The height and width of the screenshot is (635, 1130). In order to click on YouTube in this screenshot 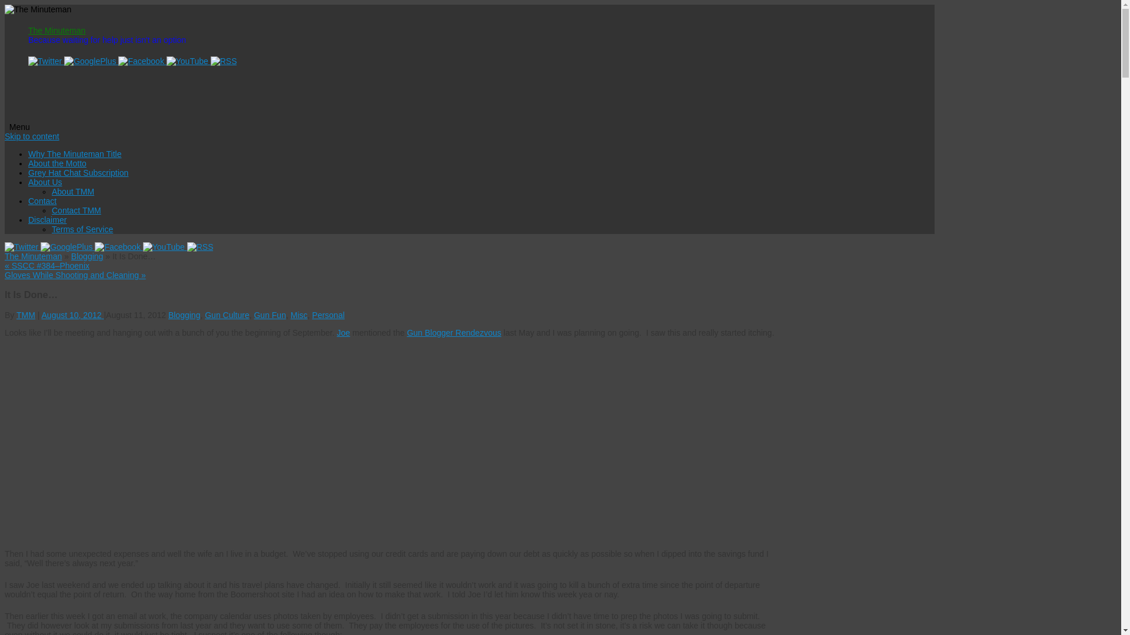, I will do `click(188, 61)`.